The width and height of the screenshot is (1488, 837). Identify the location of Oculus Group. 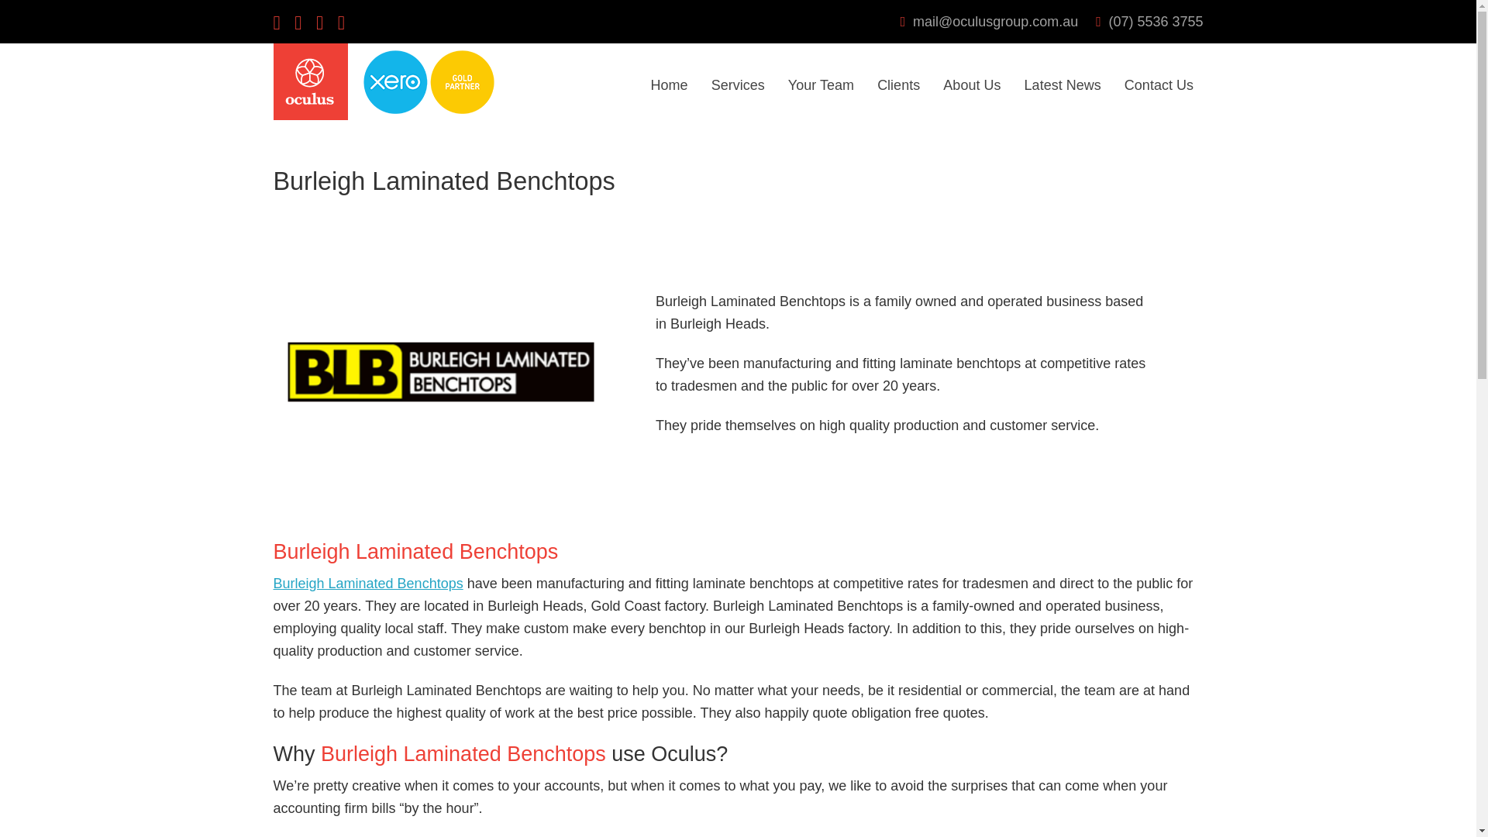
(309, 115).